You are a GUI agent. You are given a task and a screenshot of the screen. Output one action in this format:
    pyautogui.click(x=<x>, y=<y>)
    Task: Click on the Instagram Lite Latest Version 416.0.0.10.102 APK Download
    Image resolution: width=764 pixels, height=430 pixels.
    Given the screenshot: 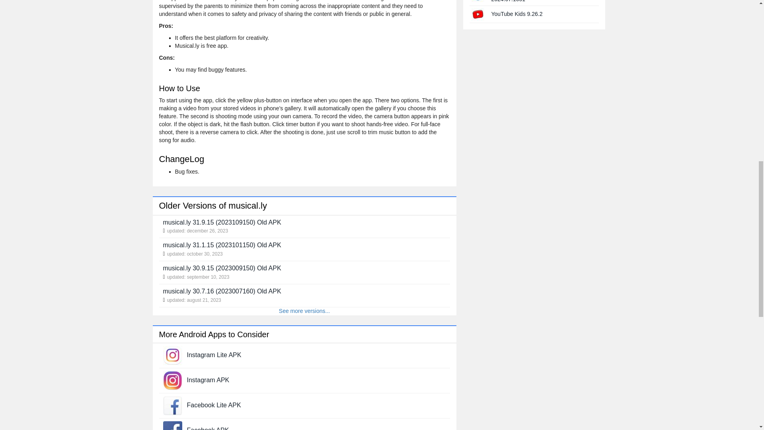 What is the action you would take?
    pyautogui.click(x=214, y=355)
    